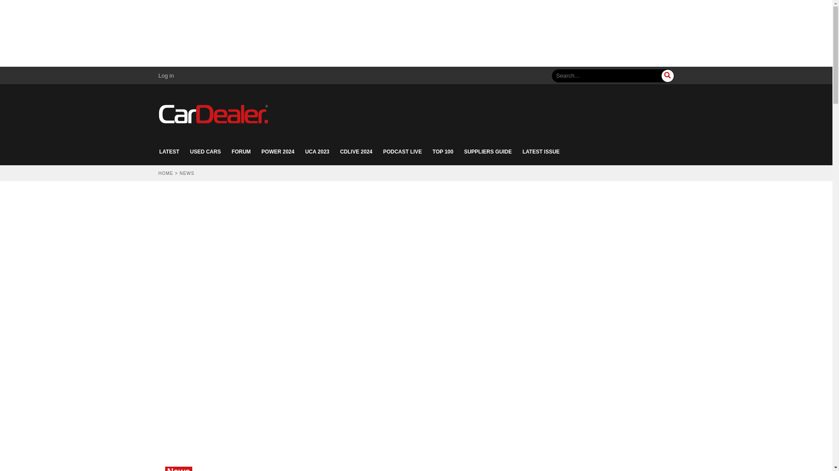  Describe the element at coordinates (165, 173) in the screenshot. I see `HOME` at that location.